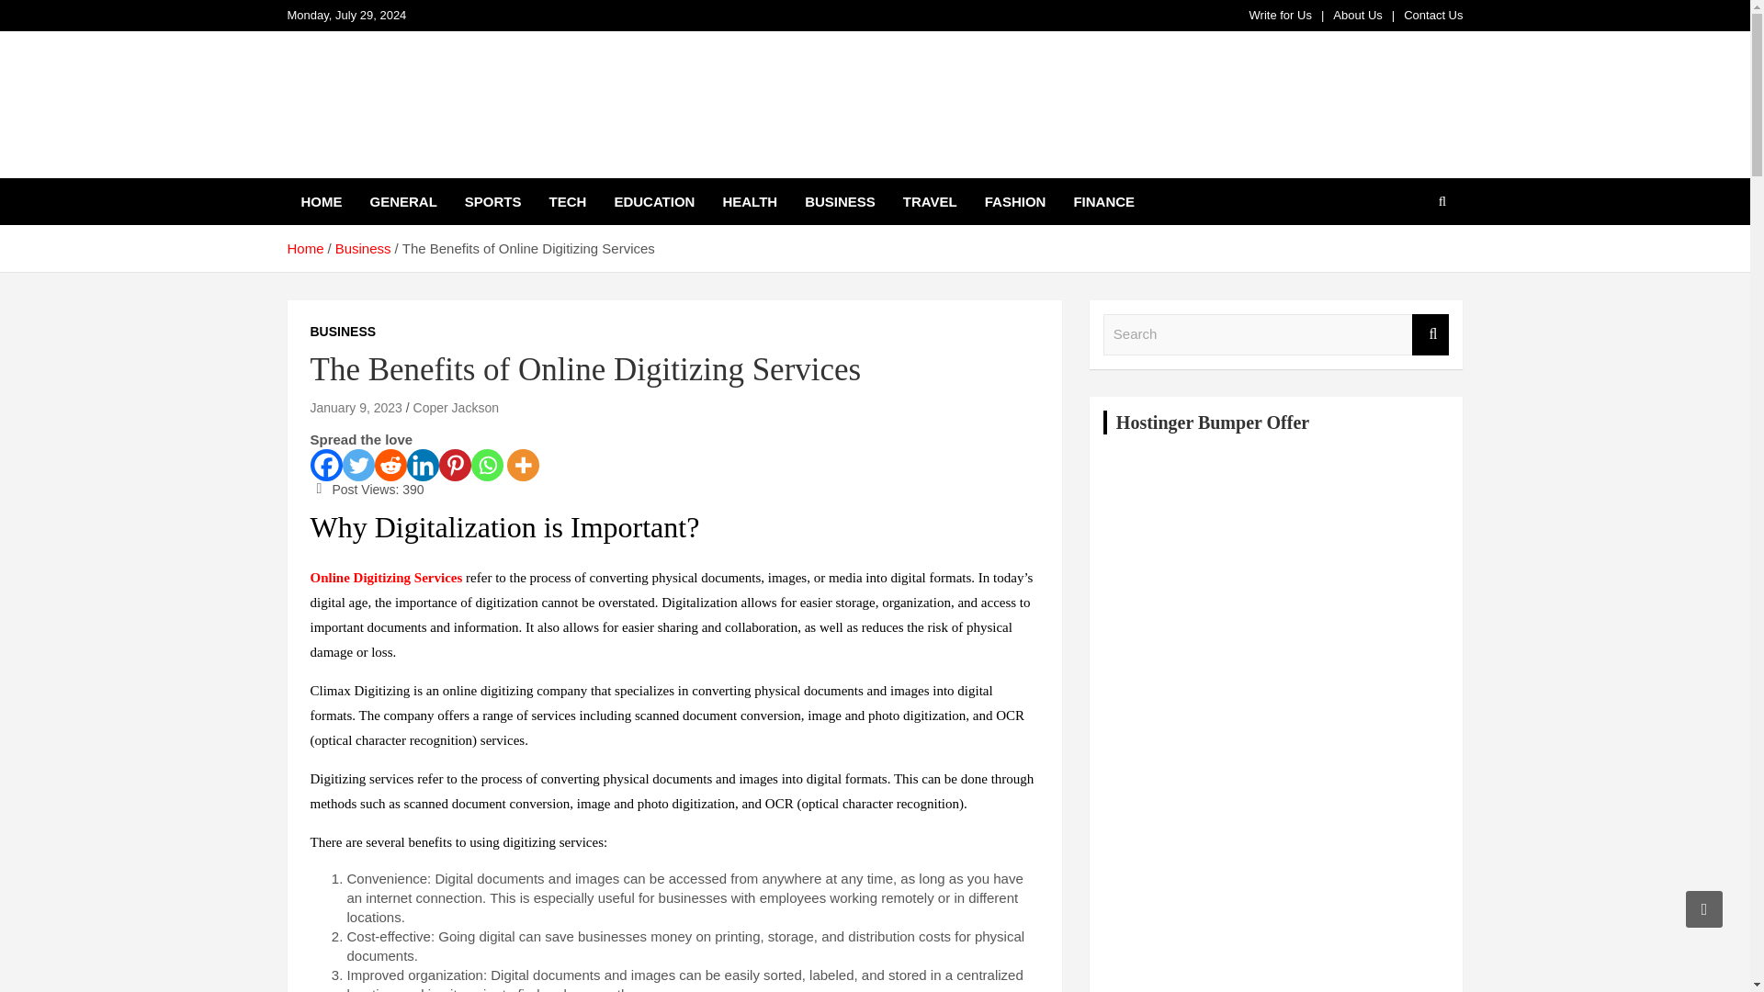 This screenshot has height=992, width=1764. Describe the element at coordinates (568, 202) in the screenshot. I see `TECH` at that location.